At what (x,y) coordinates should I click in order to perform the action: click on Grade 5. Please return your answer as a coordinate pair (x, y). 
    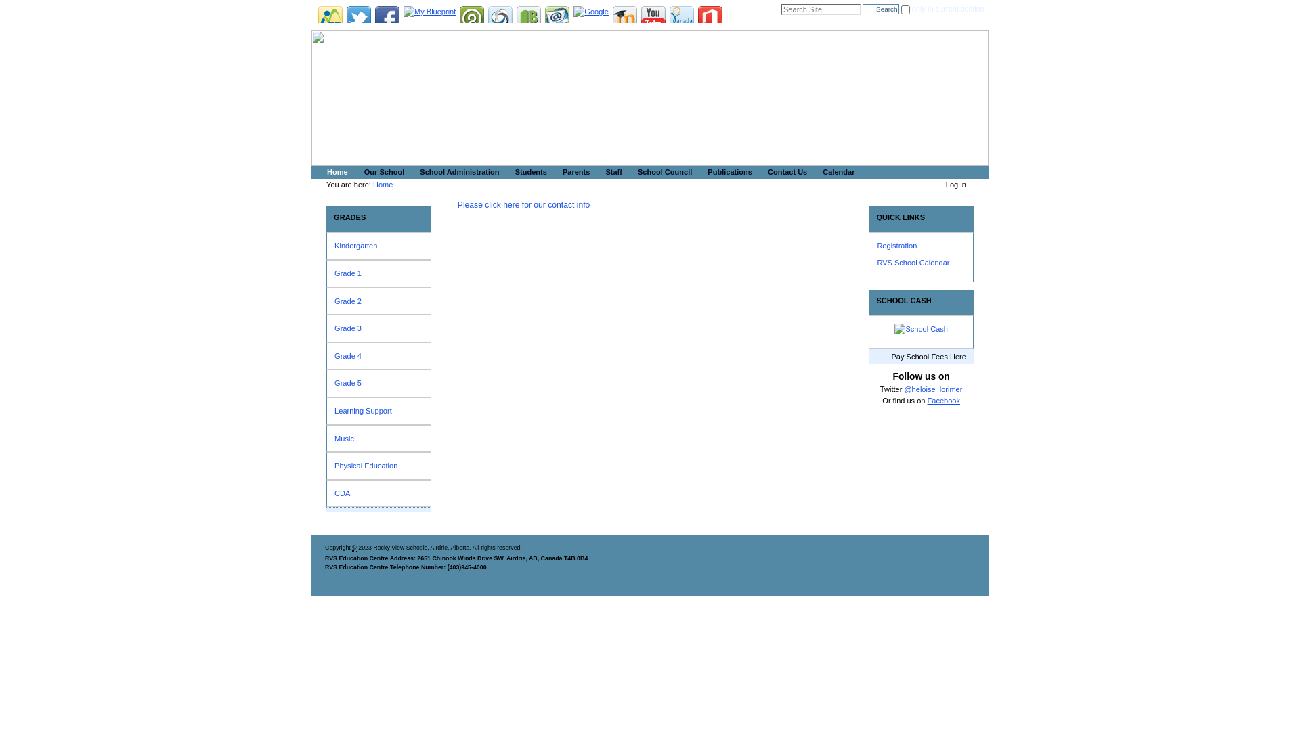
    Looking at the image, I should click on (378, 383).